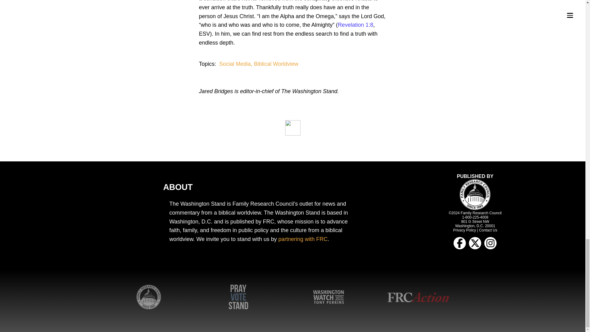 The width and height of the screenshot is (590, 332). I want to click on Revelation 1:8, so click(355, 25).